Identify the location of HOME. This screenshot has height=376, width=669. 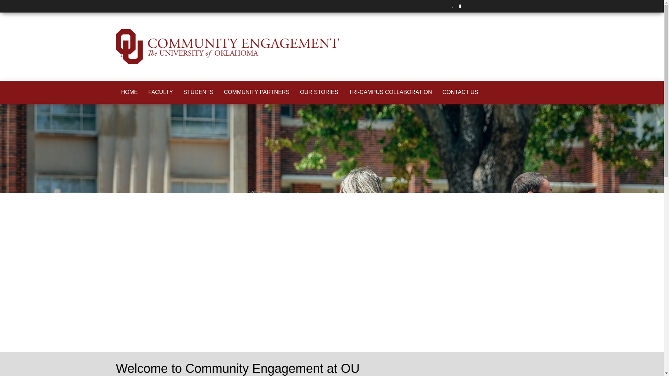
(129, 92).